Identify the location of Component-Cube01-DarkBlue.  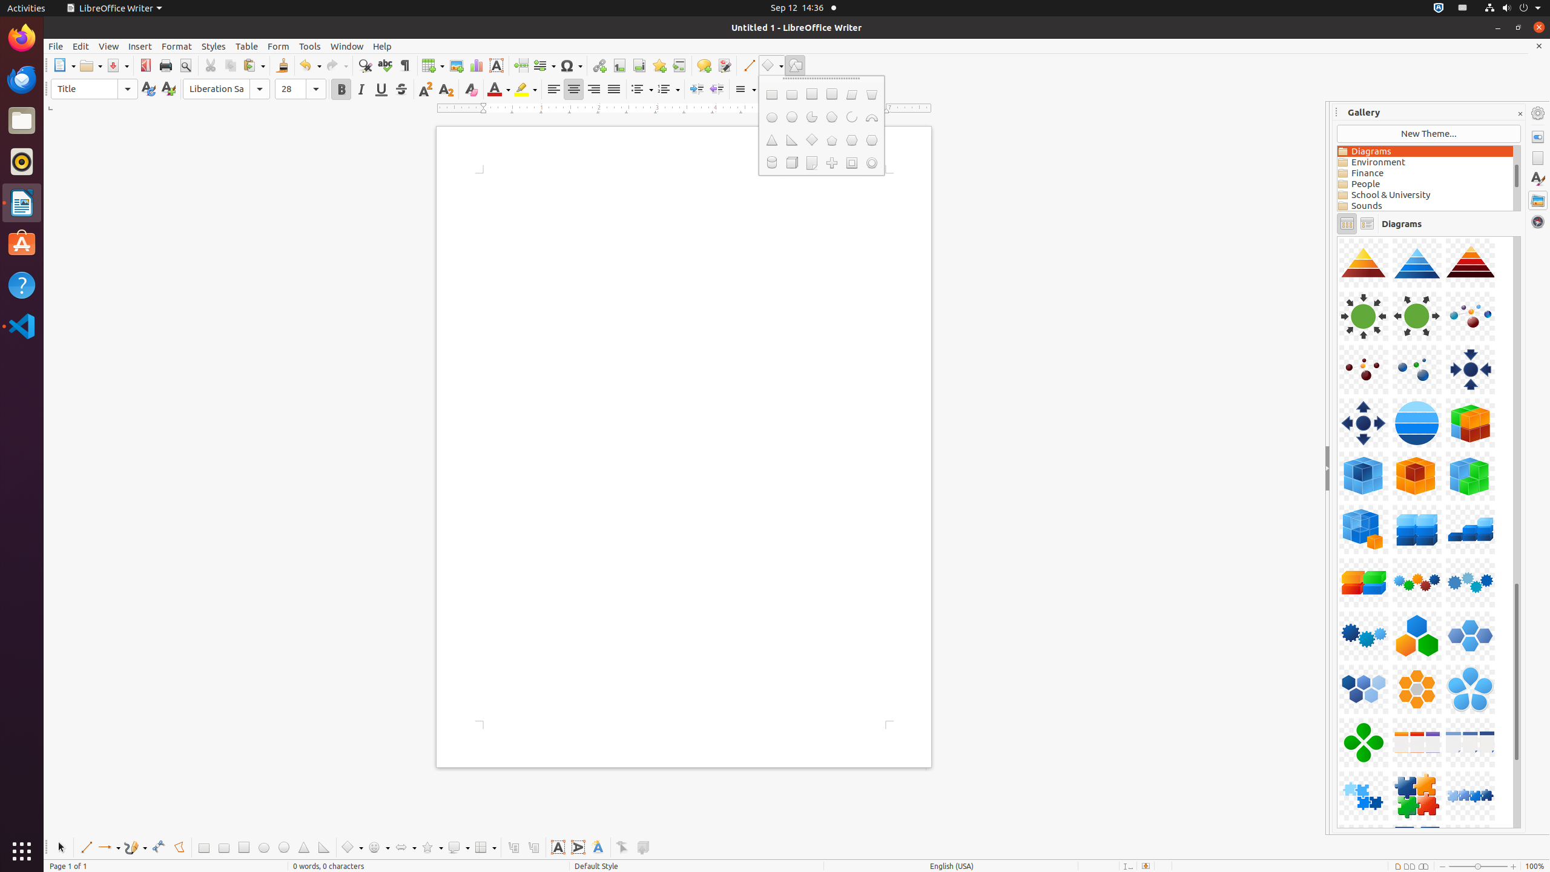
(1337, 236).